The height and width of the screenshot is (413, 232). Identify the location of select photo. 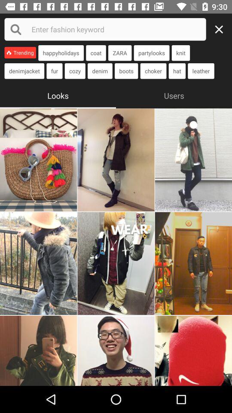
(39, 263).